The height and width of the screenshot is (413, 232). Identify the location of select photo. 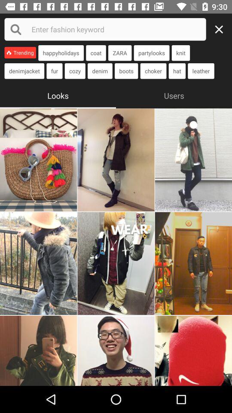
(39, 263).